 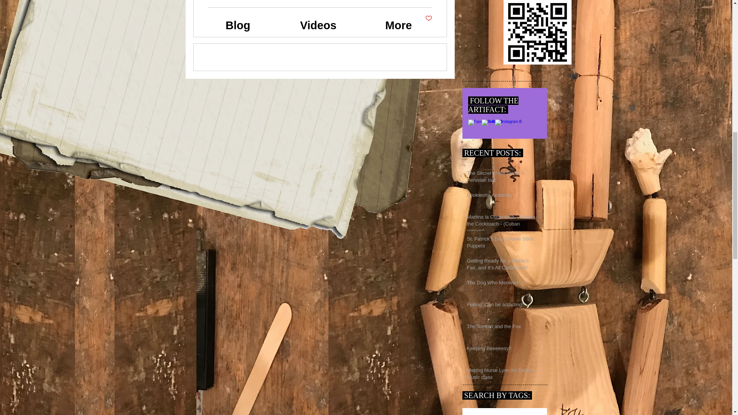 What do you see at coordinates (501, 350) in the screenshot?
I see `Keeping Beeeeesy!!` at bounding box center [501, 350].